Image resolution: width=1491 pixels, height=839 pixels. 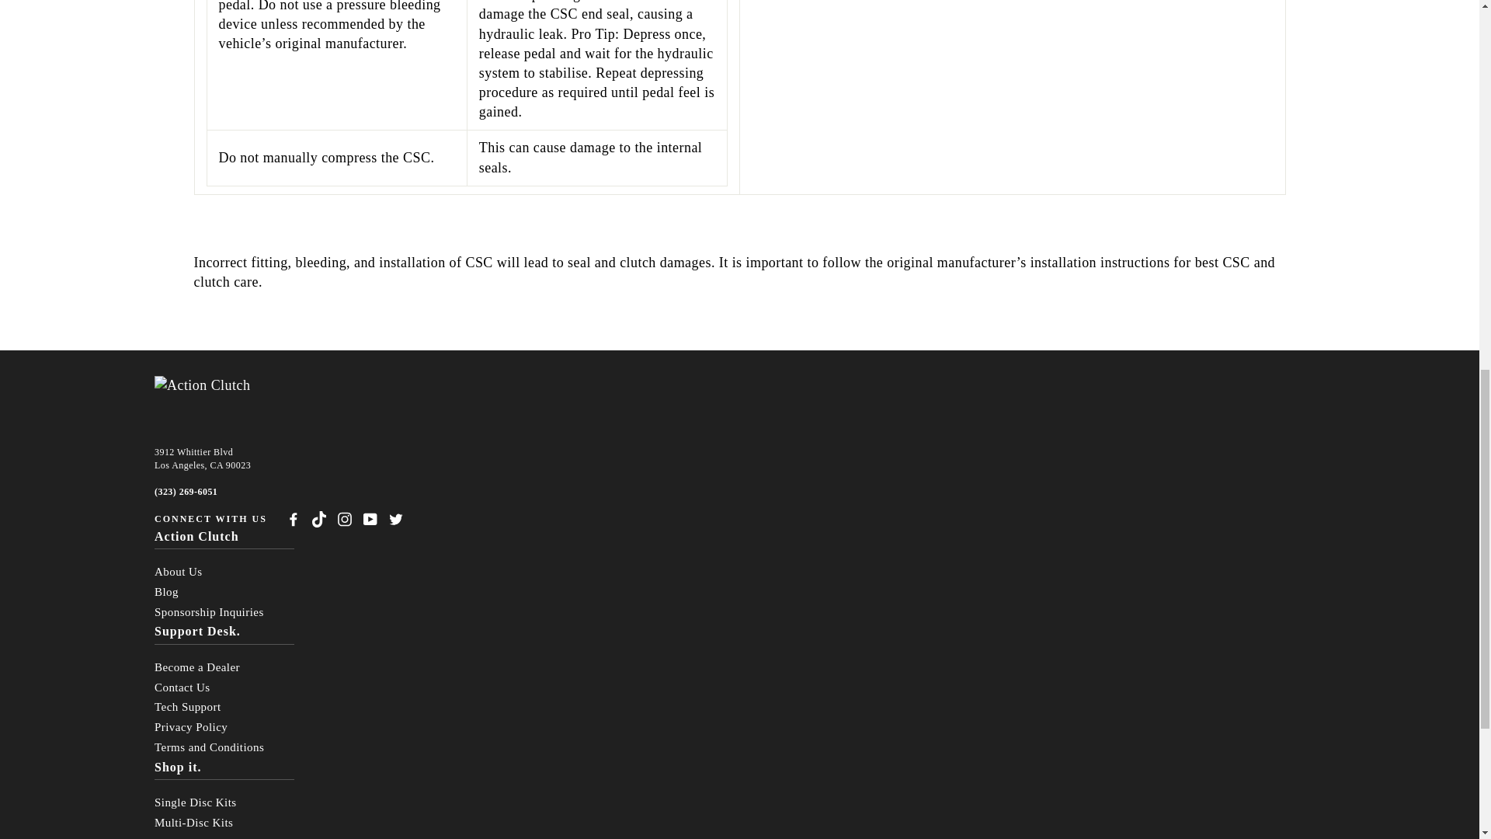 I want to click on Action Clutch on Instagram, so click(x=345, y=519).